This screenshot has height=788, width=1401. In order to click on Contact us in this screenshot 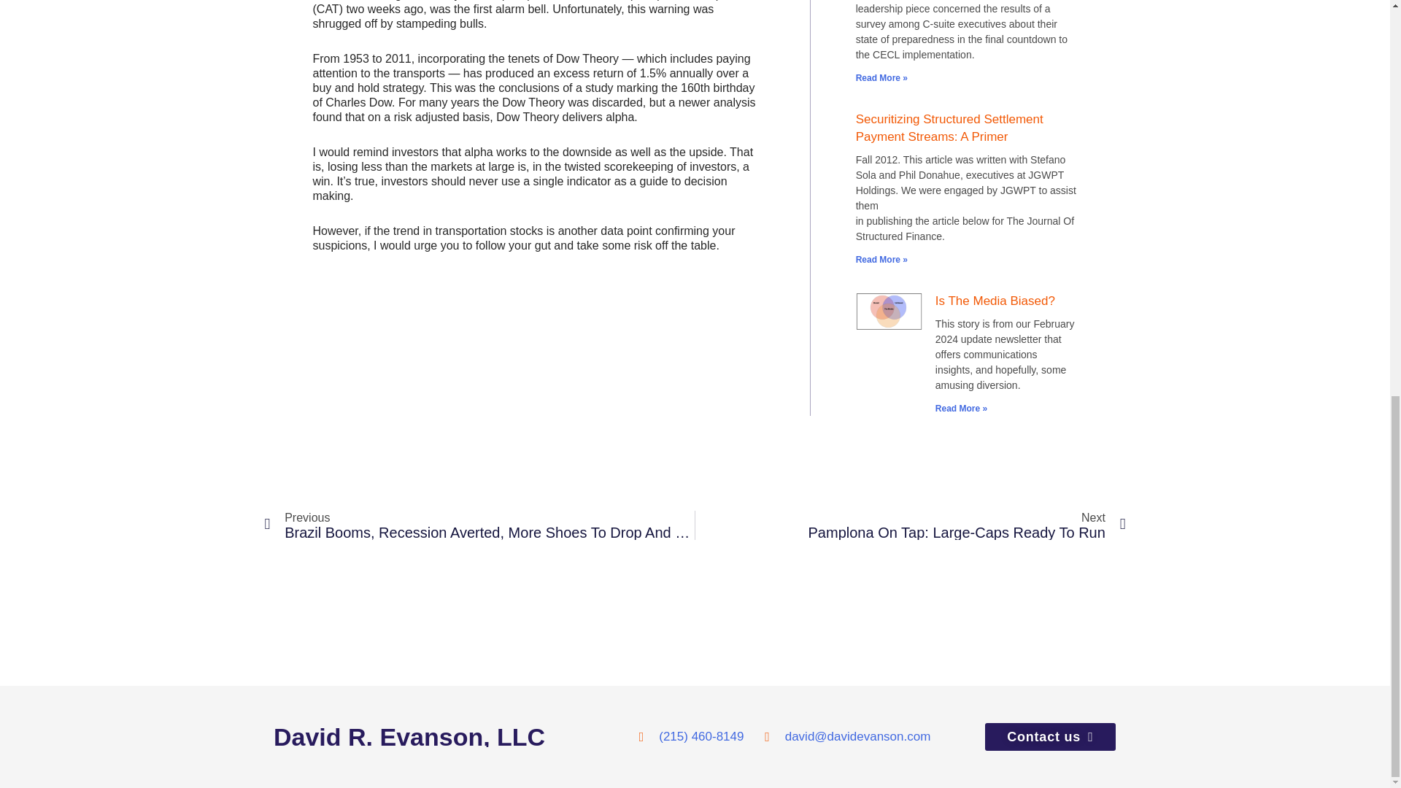, I will do `click(1049, 737)`.